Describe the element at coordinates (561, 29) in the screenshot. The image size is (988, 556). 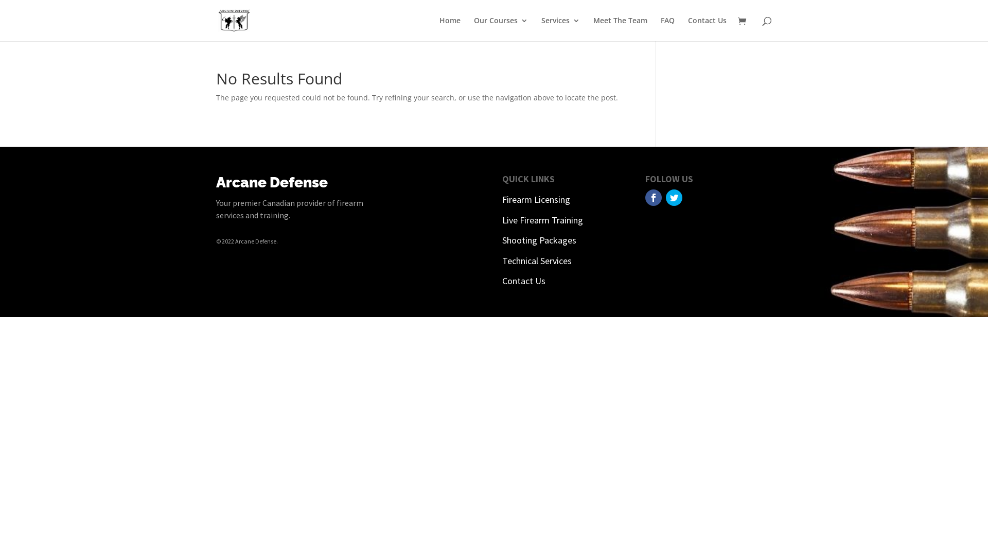
I see `Services` at that location.